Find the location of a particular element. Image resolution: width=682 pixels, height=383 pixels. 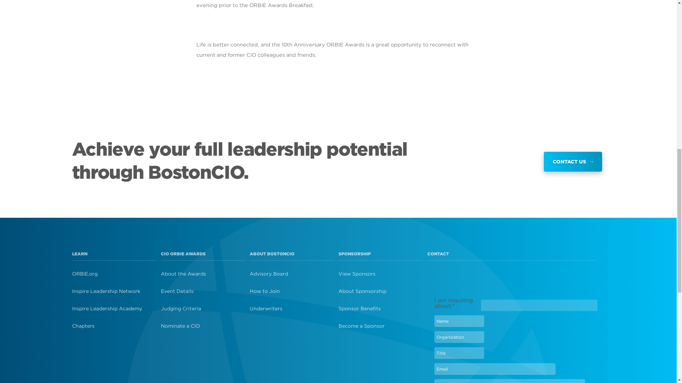

How to Join is located at coordinates (294, 291).